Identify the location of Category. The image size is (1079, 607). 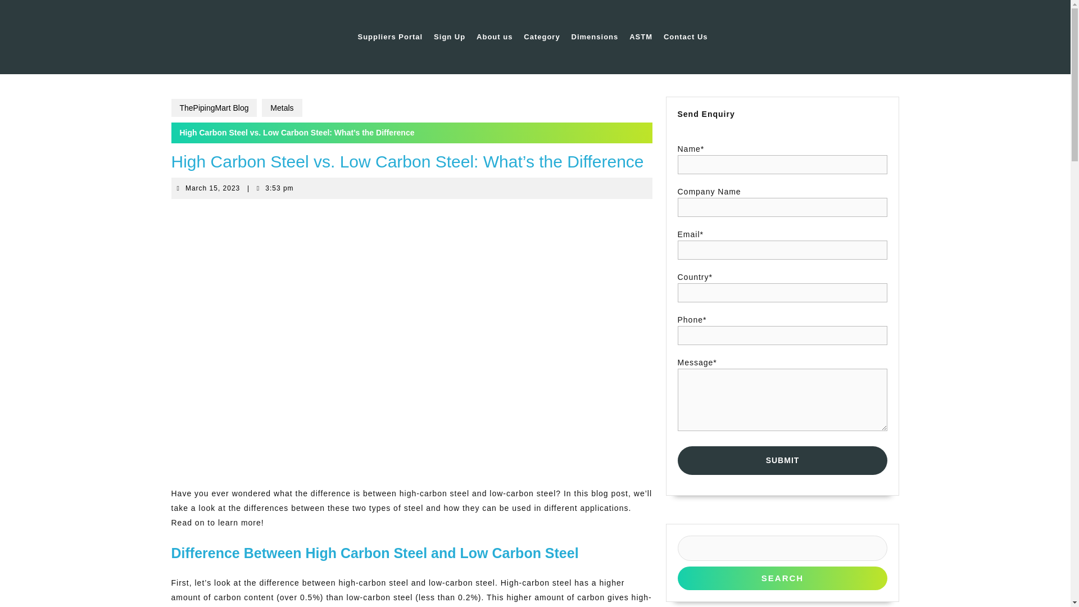
(542, 37).